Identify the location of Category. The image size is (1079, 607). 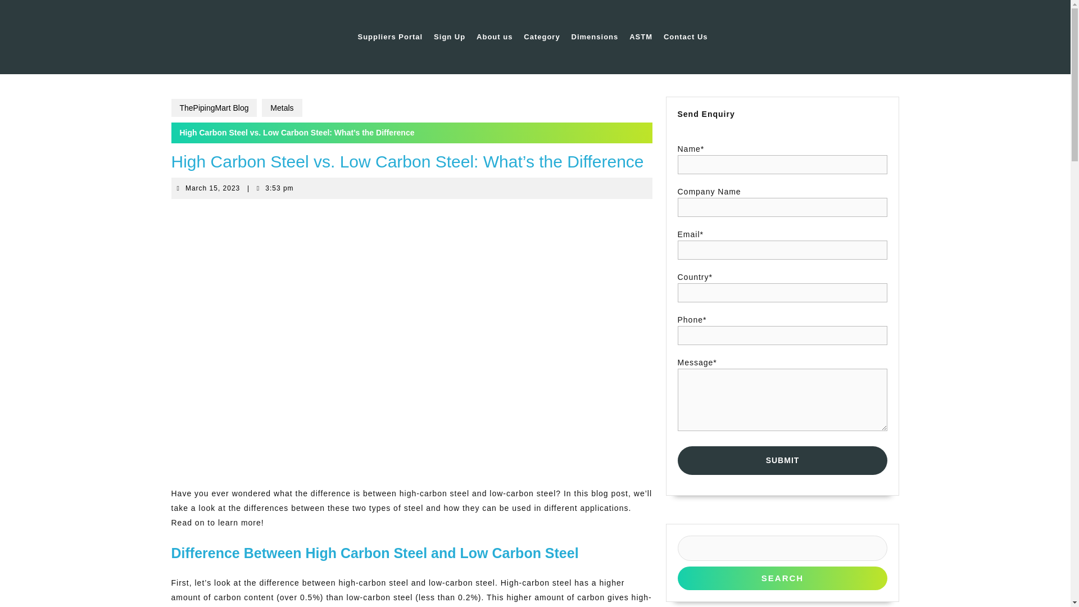
(542, 37).